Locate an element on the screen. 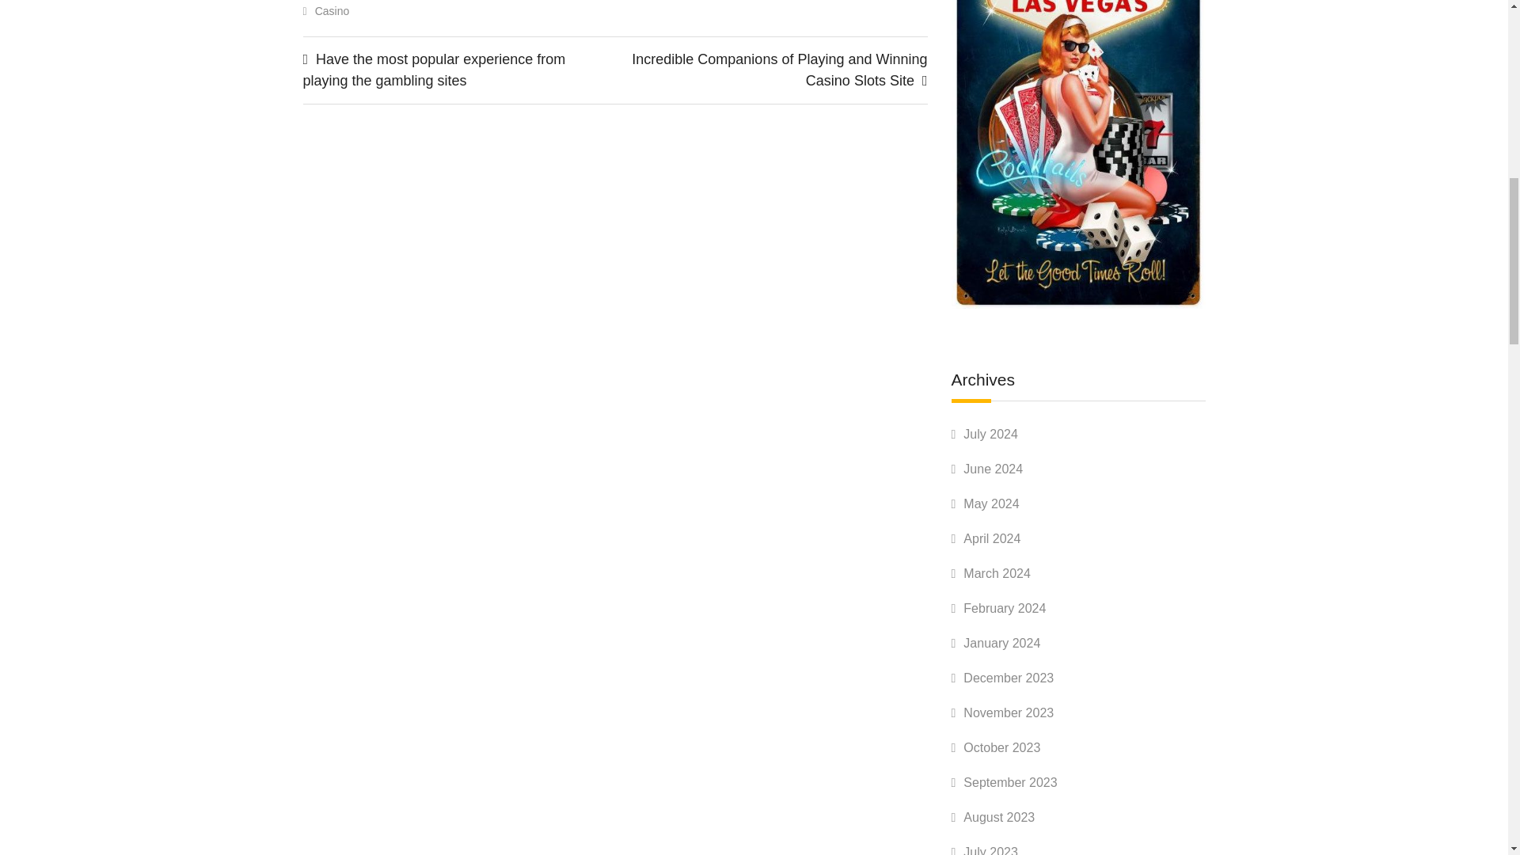 Image resolution: width=1520 pixels, height=855 pixels. November 2023 is located at coordinates (1009, 712).